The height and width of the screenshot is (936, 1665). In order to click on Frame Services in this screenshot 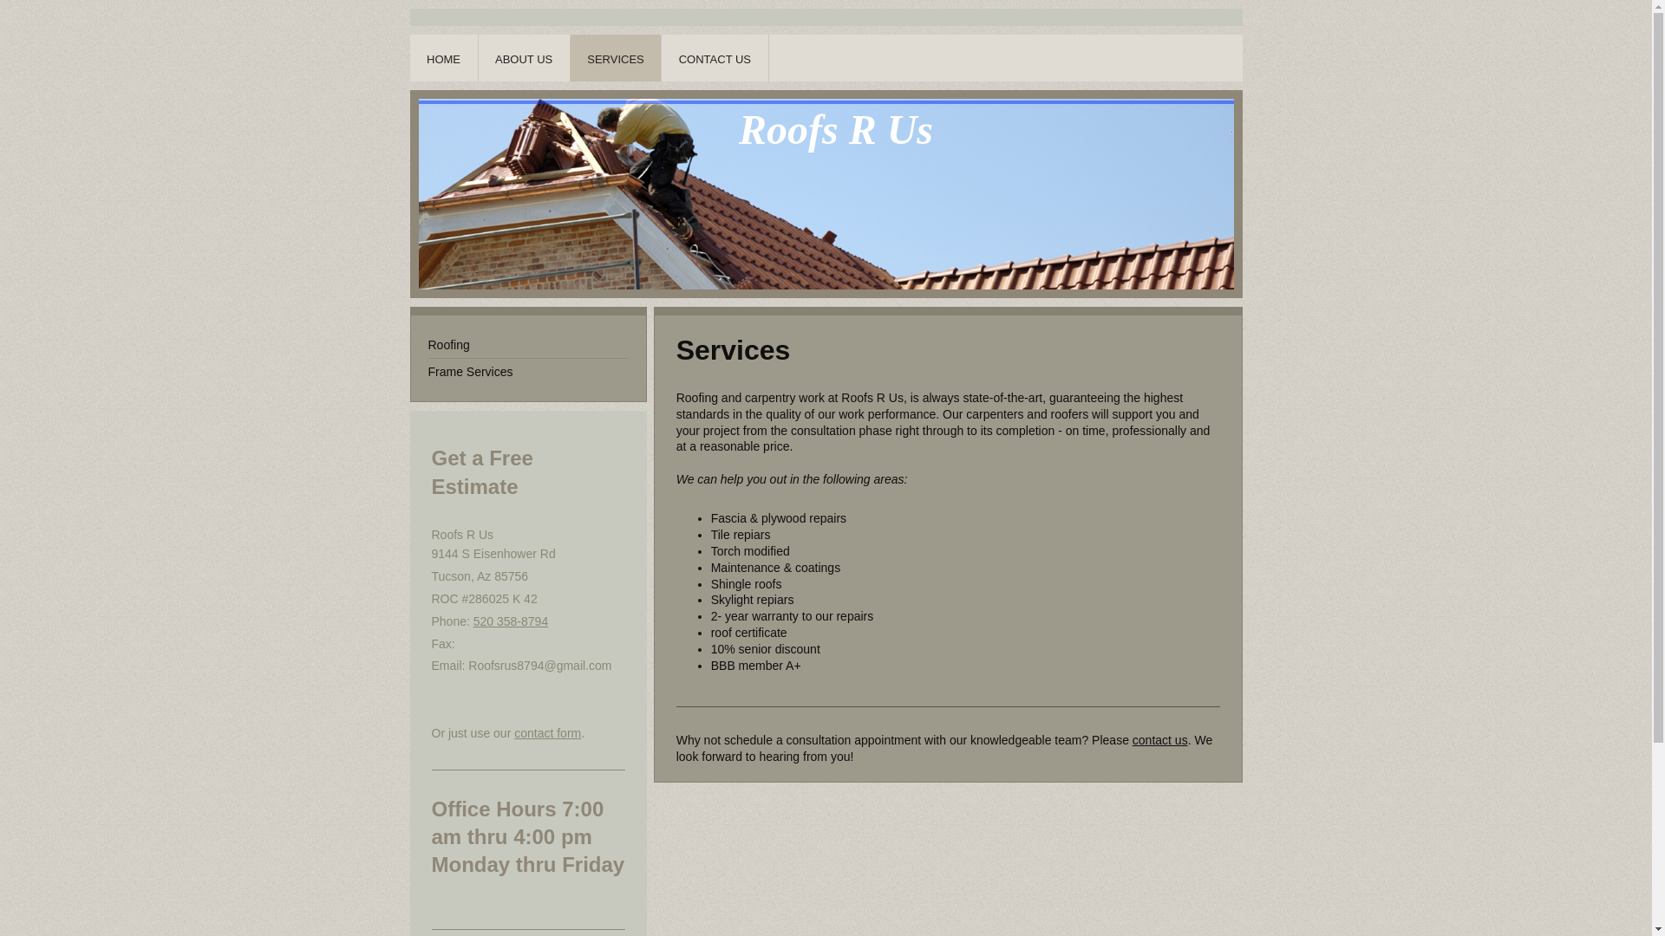, I will do `click(528, 371)`.